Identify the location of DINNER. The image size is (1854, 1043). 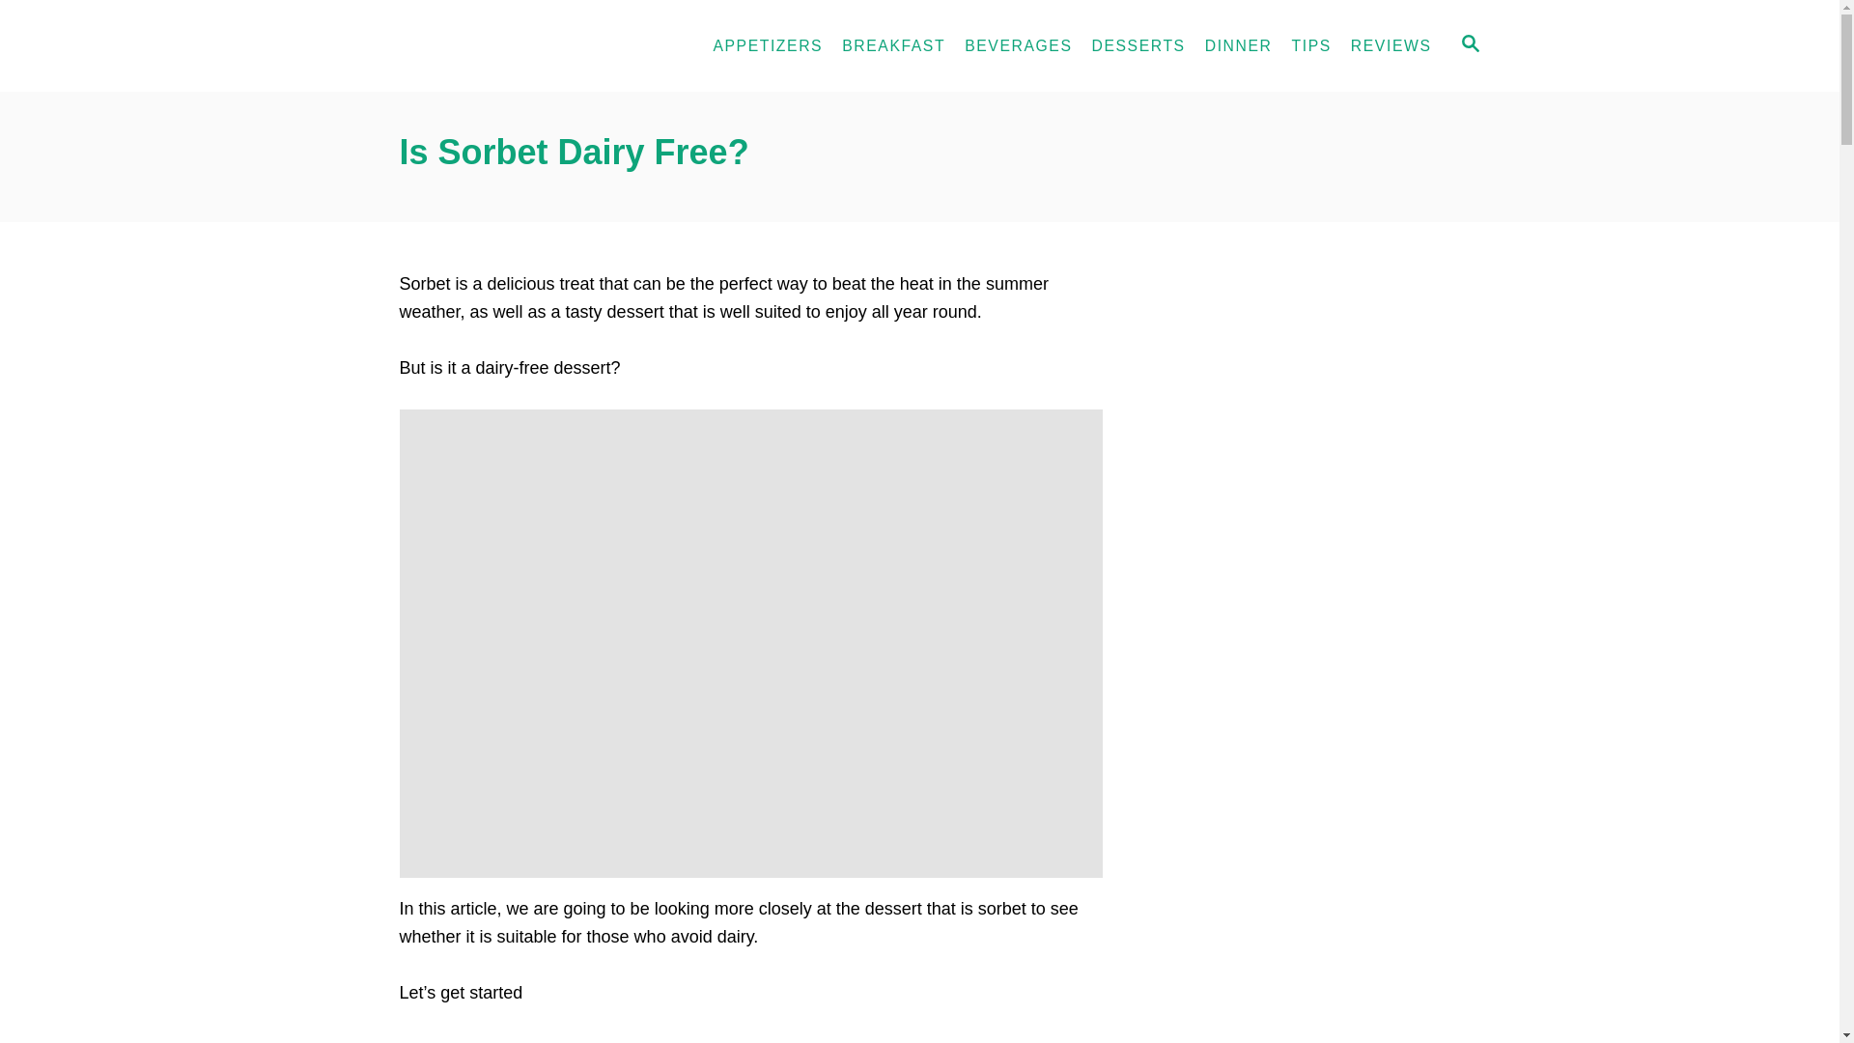
(1239, 46).